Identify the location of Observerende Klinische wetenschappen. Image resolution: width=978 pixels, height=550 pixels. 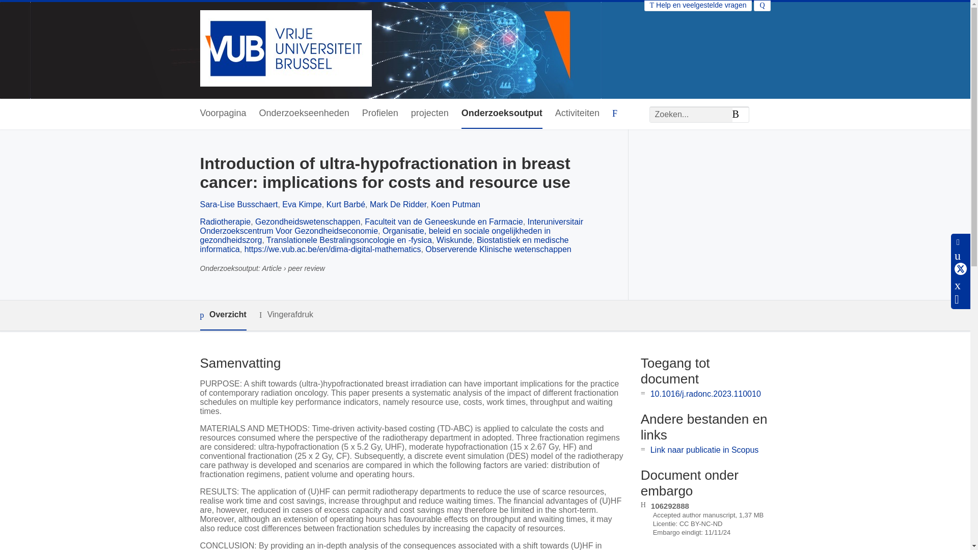
(498, 249).